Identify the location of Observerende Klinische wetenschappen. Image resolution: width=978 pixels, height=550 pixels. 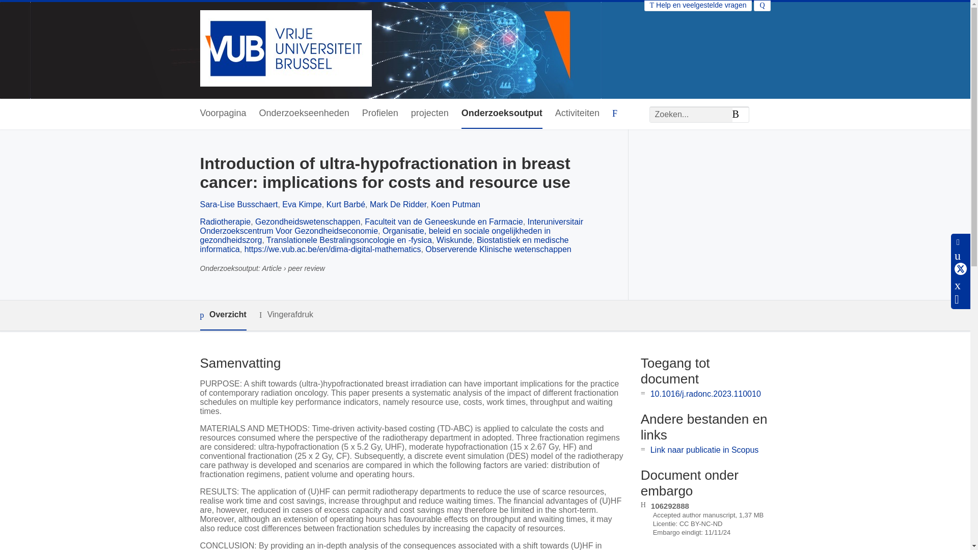
(498, 249).